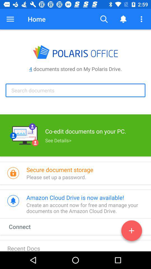  Describe the element at coordinates (10, 19) in the screenshot. I see `tap the item above the 4 documents stored` at that location.